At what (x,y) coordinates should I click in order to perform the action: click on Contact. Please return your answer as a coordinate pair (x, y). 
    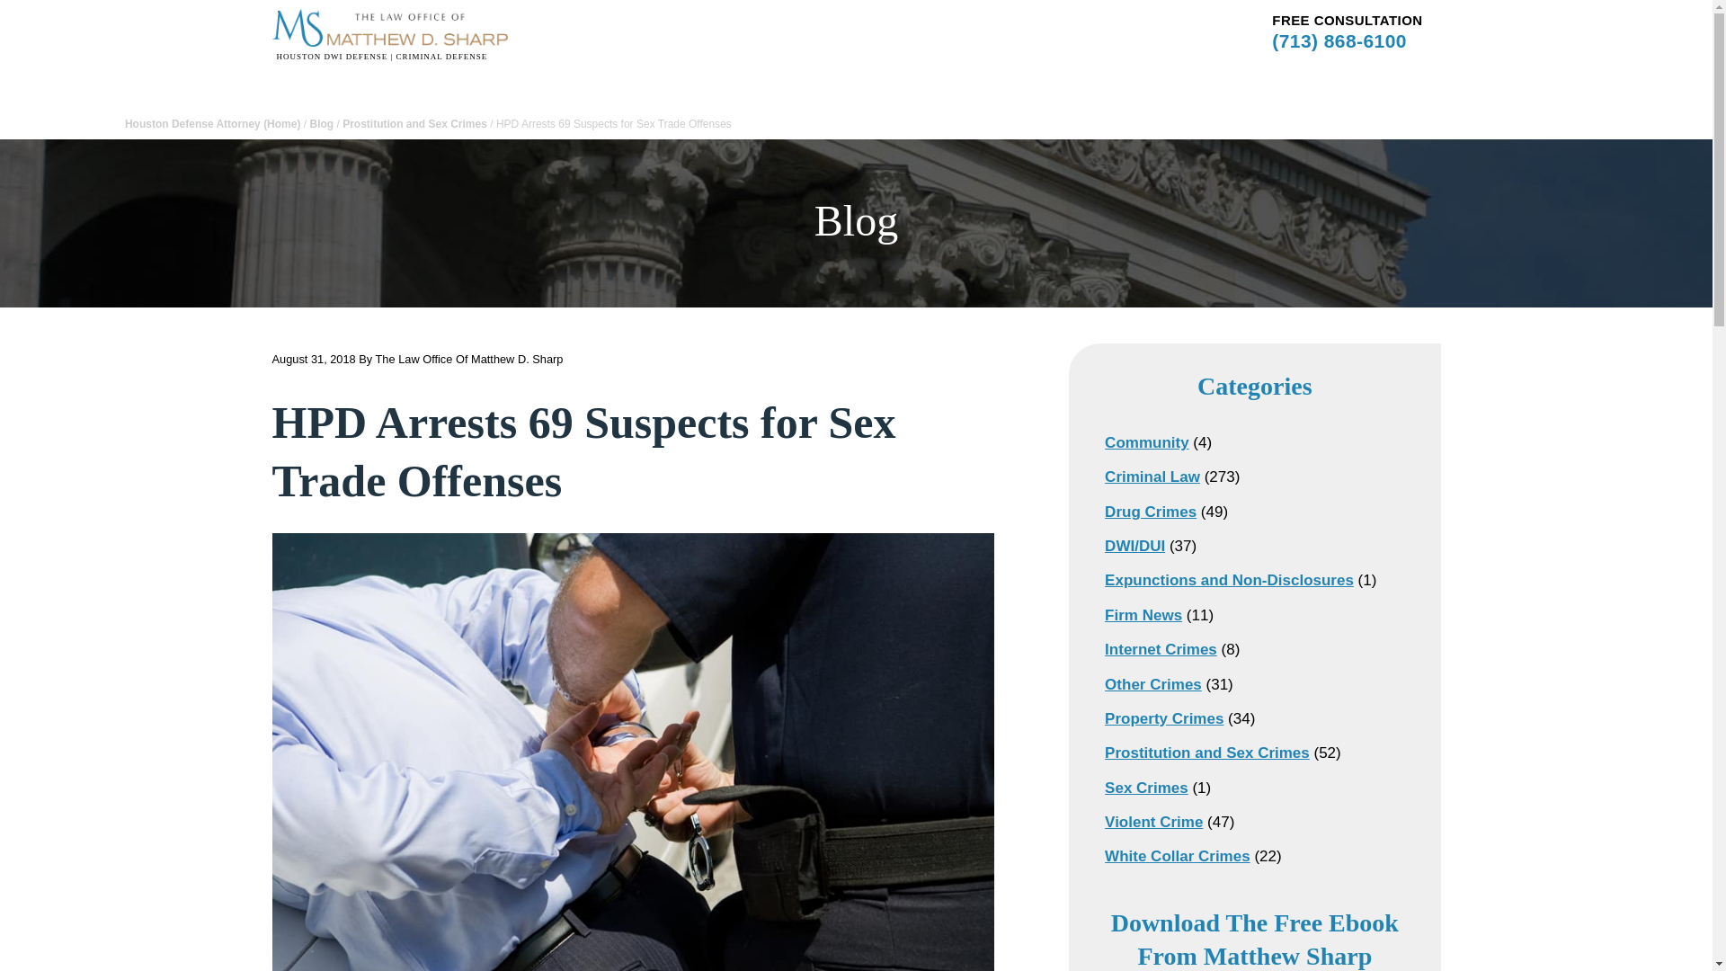
    Looking at the image, I should click on (1057, 18).